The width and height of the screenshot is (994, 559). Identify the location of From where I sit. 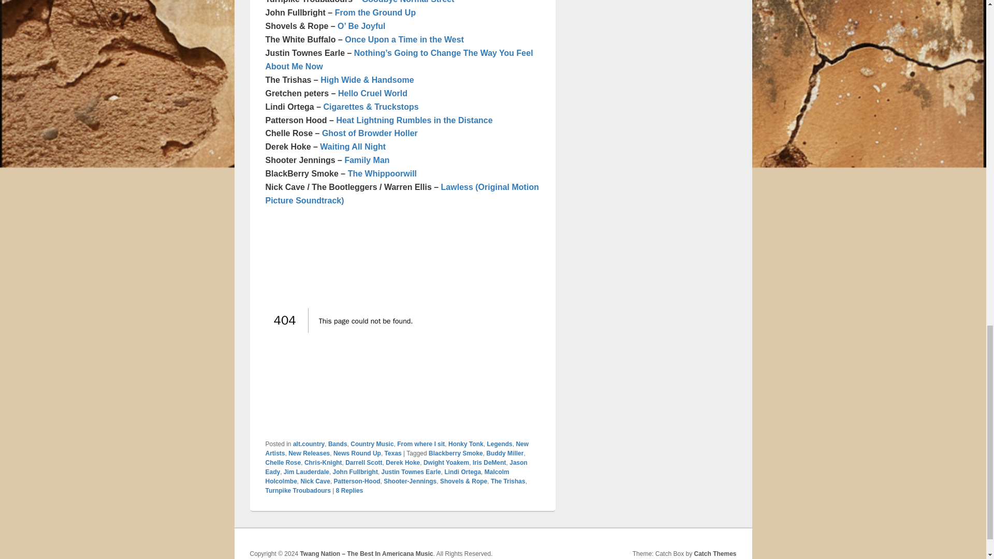
(420, 444).